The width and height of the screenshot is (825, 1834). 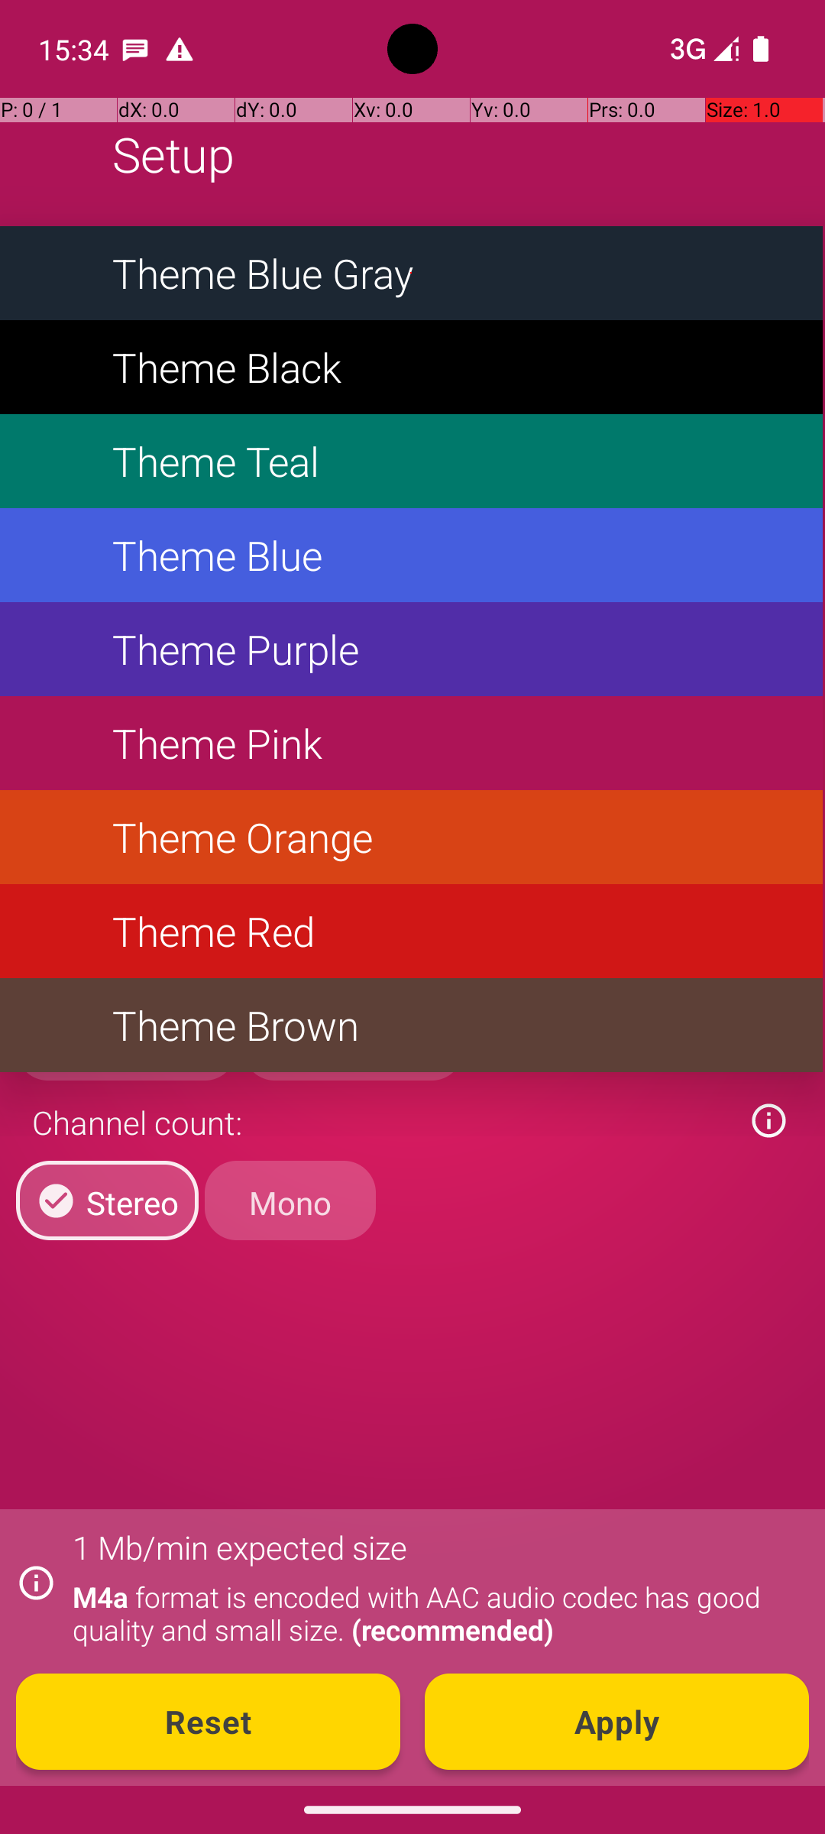 What do you see at coordinates (701, 49) in the screenshot?
I see `Phone three bars.` at bounding box center [701, 49].